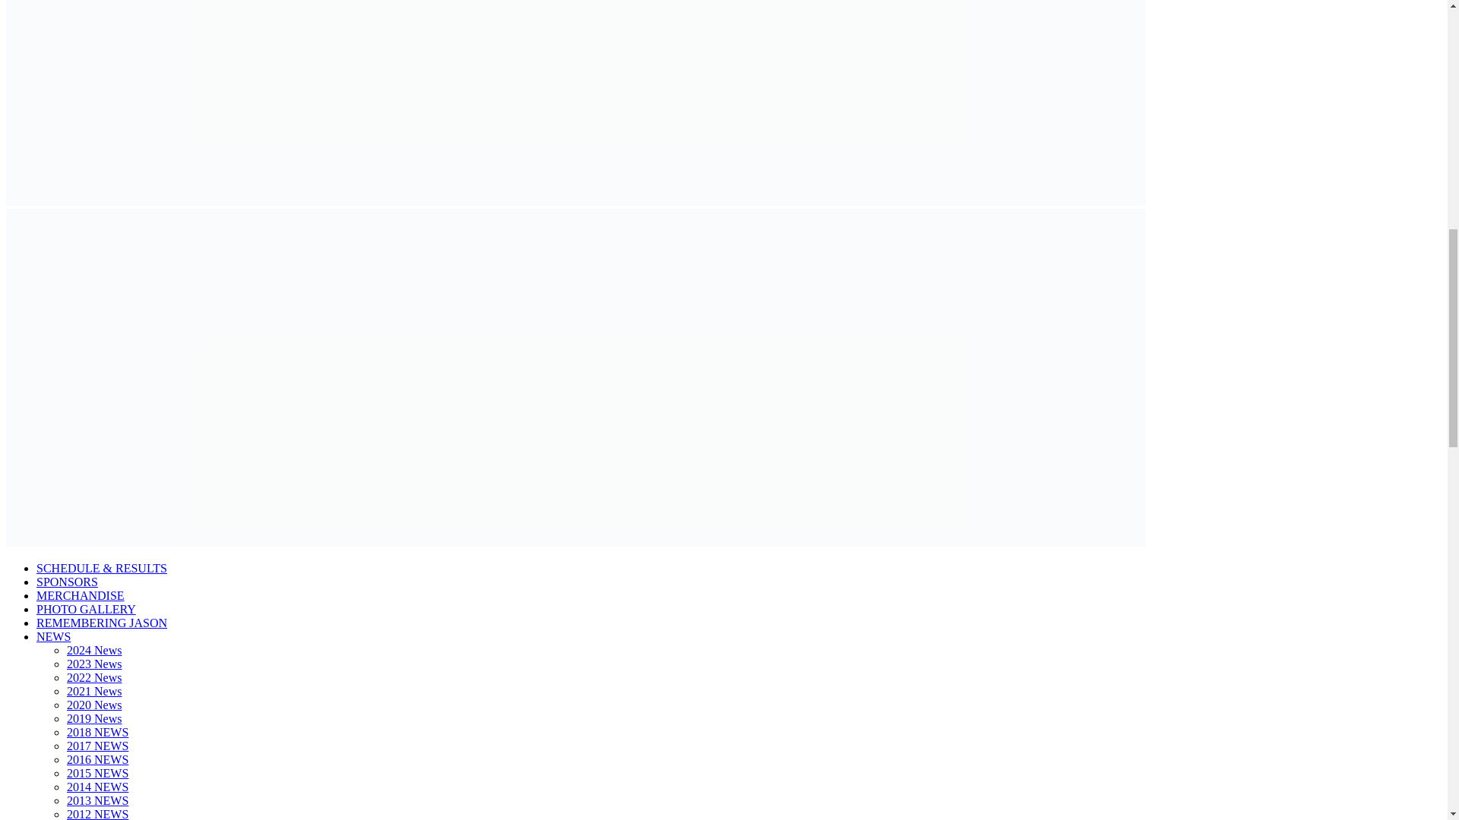  I want to click on REMEMBERING JASON, so click(102, 623).